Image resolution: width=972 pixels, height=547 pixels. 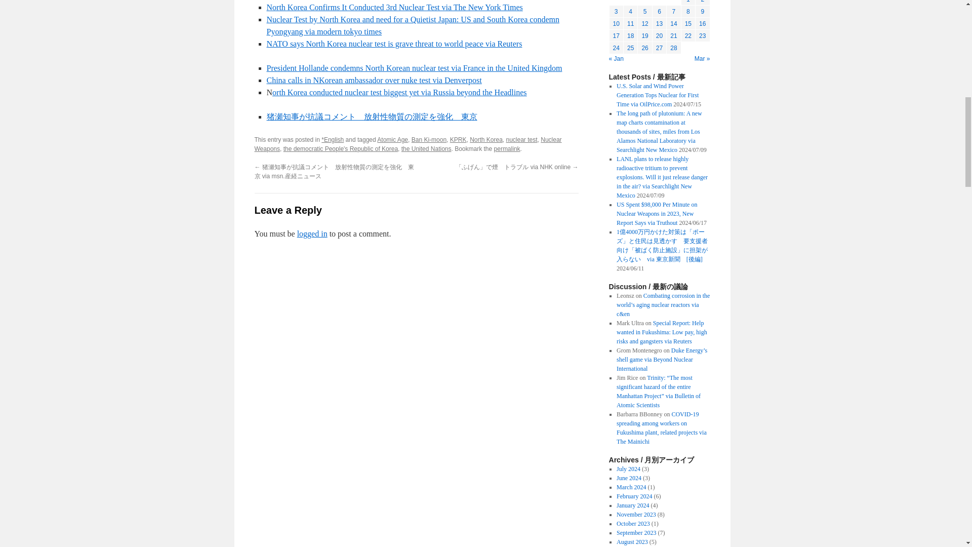 What do you see at coordinates (428, 139) in the screenshot?
I see `Ban Ki-moon` at bounding box center [428, 139].